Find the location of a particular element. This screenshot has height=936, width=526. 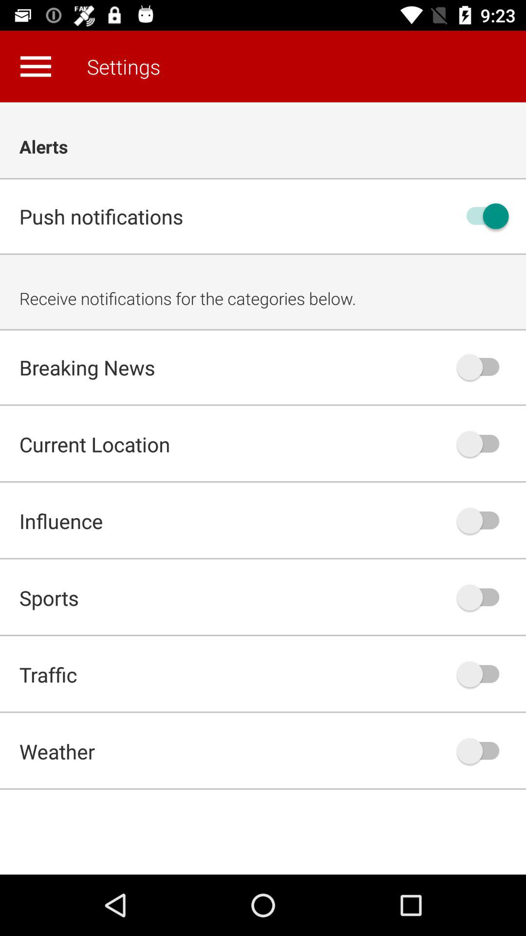

auto play option is located at coordinates (483, 674).